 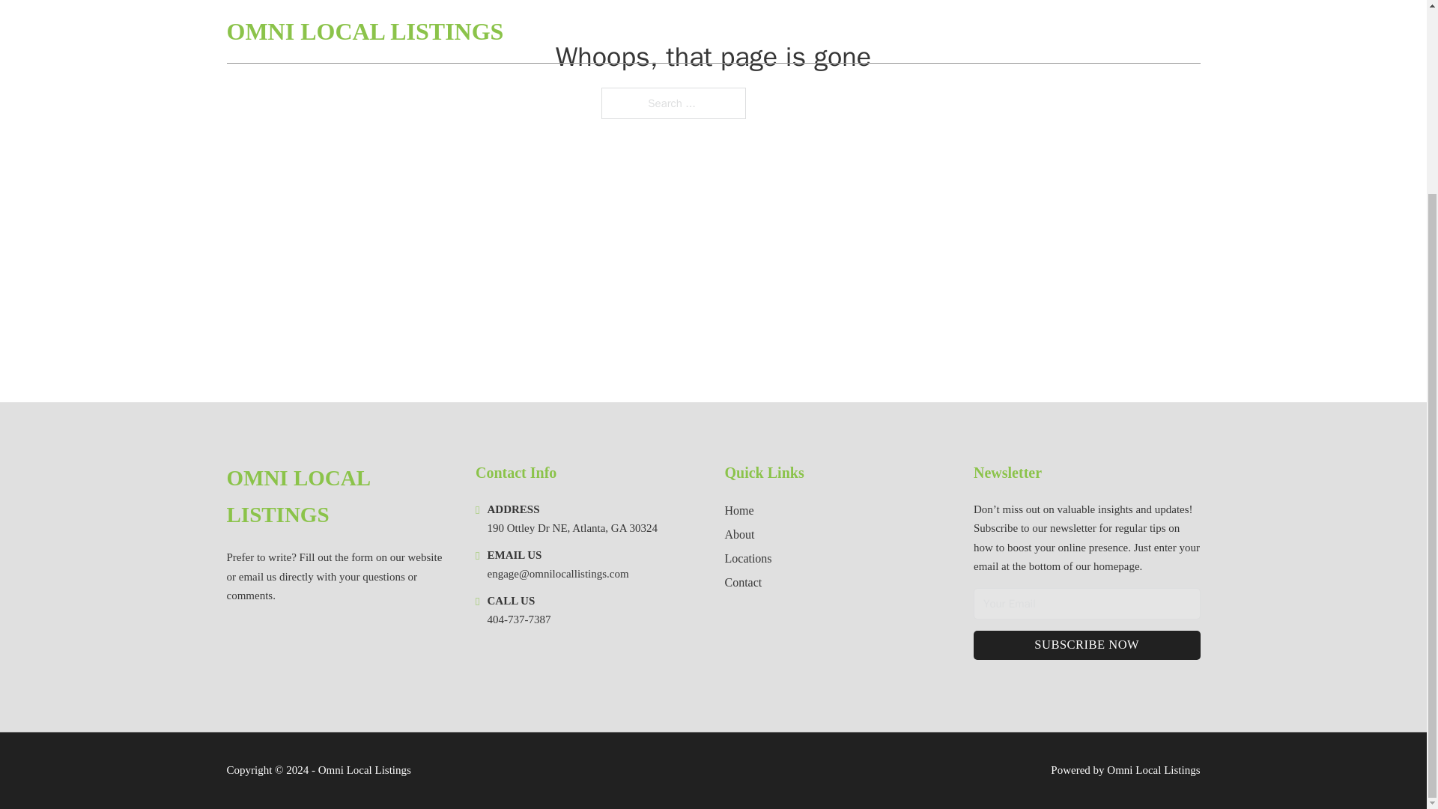 What do you see at coordinates (743, 581) in the screenshot?
I see `Contact` at bounding box center [743, 581].